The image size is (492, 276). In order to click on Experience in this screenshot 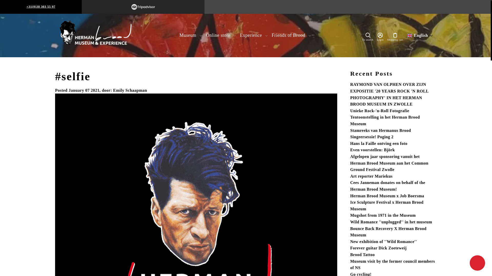, I will do `click(254, 35)`.